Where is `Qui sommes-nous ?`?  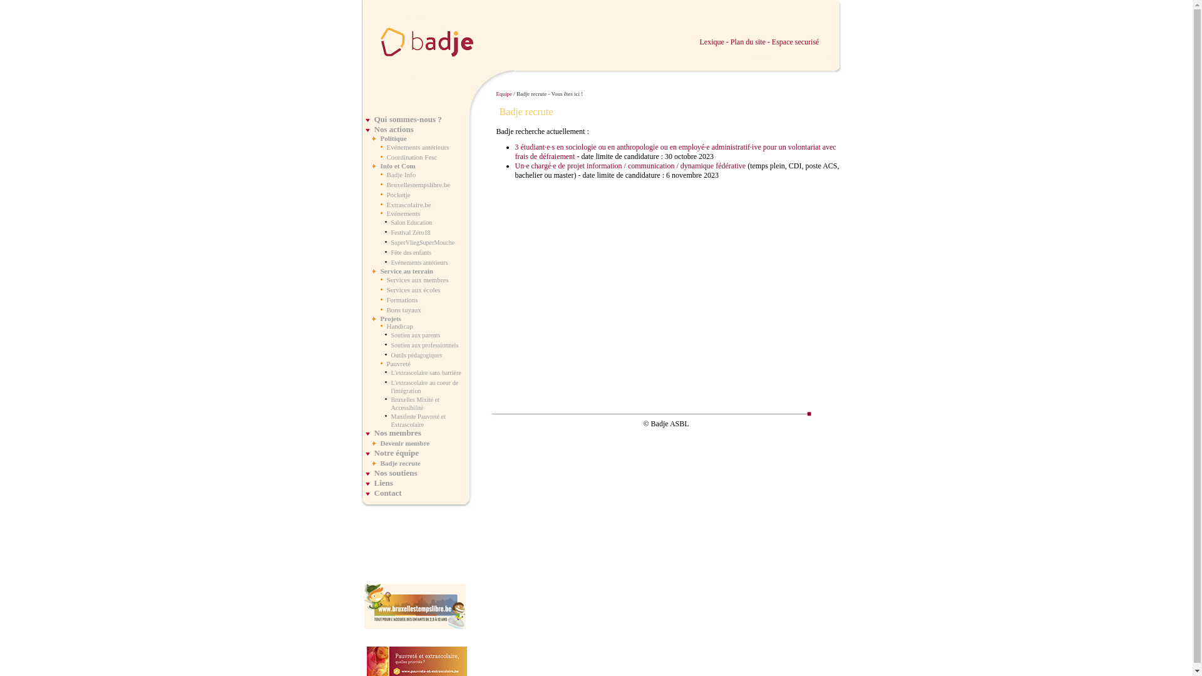 Qui sommes-nous ? is located at coordinates (408, 119).